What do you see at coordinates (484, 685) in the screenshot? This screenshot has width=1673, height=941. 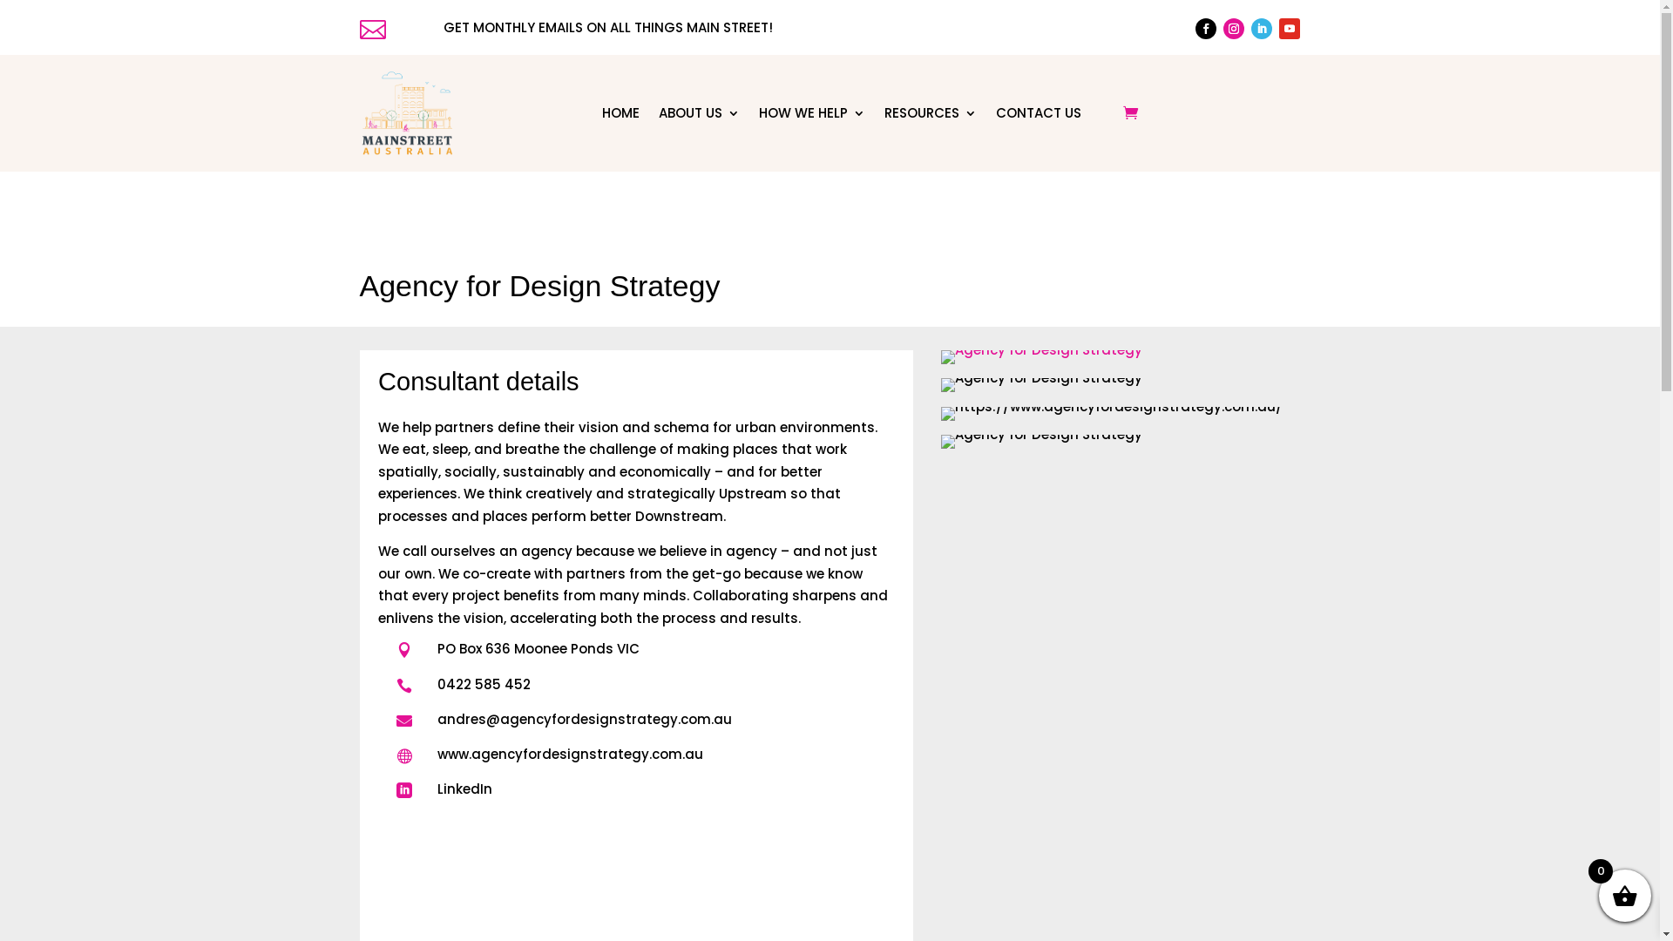 I see `0422 585 452` at bounding box center [484, 685].